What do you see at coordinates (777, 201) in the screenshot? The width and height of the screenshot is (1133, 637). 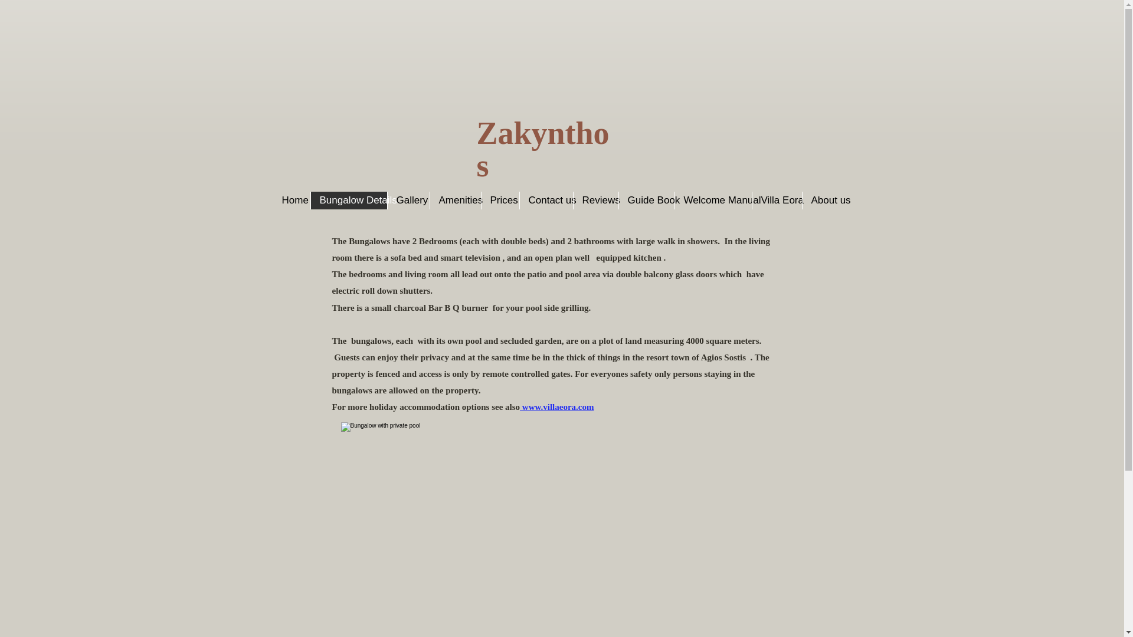 I see `Villa Eora` at bounding box center [777, 201].